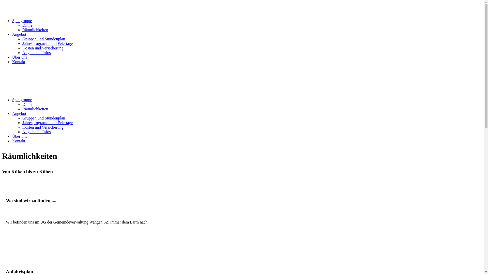 The image size is (488, 274). I want to click on Jahresprogramm und Feiertage, so click(48, 123).